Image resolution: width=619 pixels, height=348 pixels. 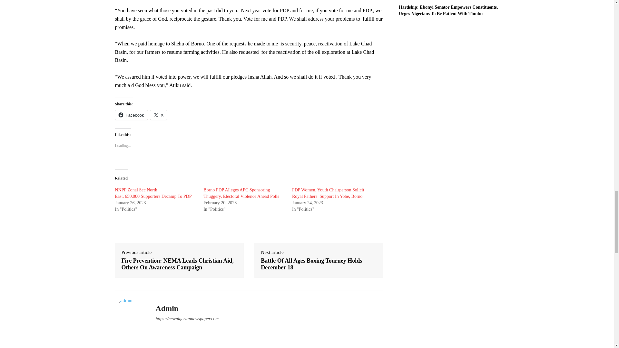 What do you see at coordinates (159, 115) in the screenshot?
I see `Click to share on X` at bounding box center [159, 115].